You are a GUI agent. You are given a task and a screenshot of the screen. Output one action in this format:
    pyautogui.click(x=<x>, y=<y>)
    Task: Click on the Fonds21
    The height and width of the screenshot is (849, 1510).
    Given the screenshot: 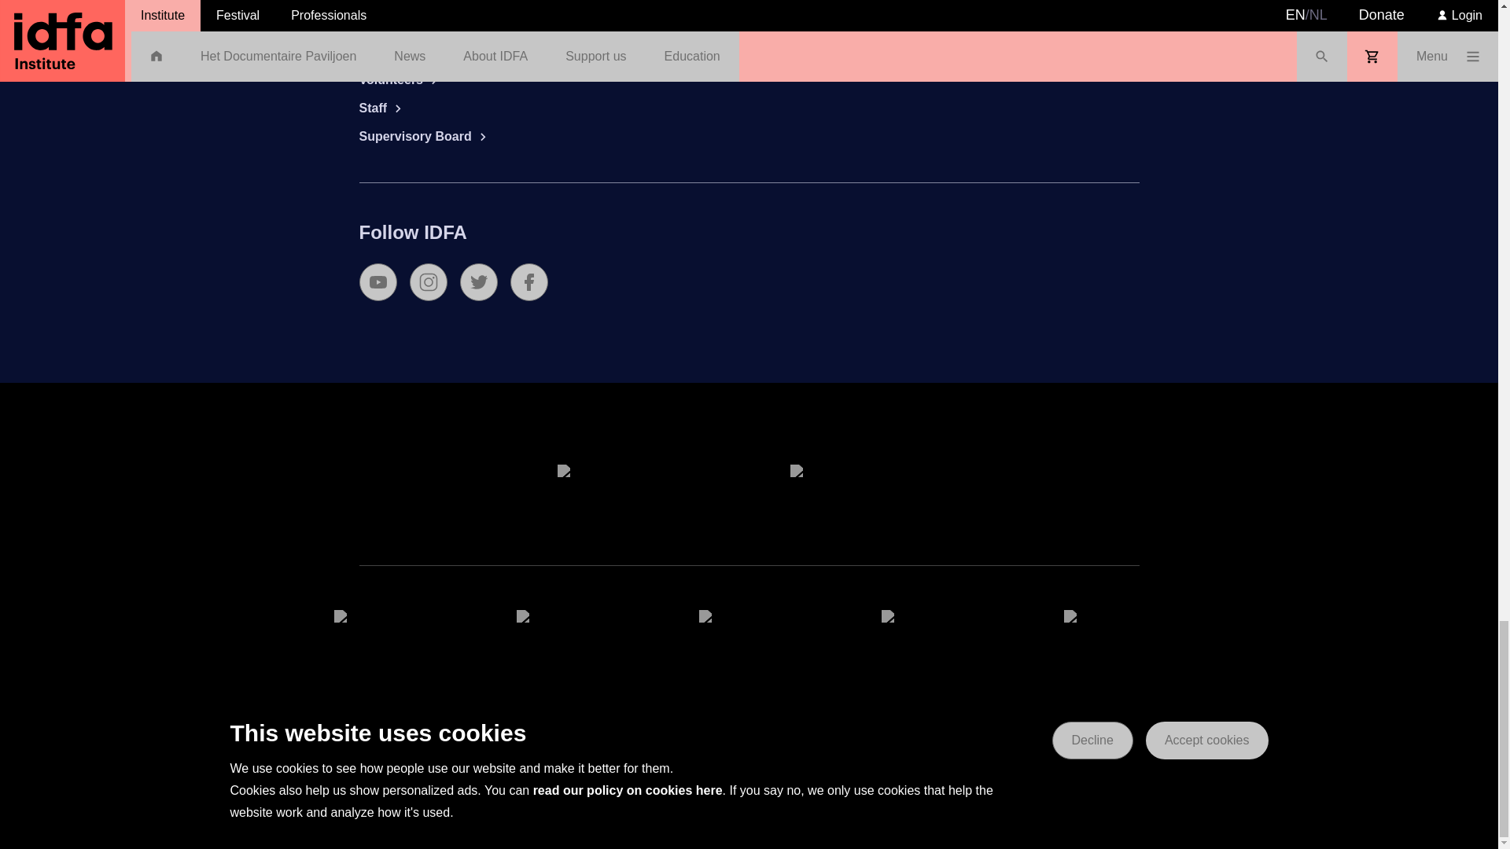 What is the action you would take?
    pyautogui.click(x=566, y=638)
    